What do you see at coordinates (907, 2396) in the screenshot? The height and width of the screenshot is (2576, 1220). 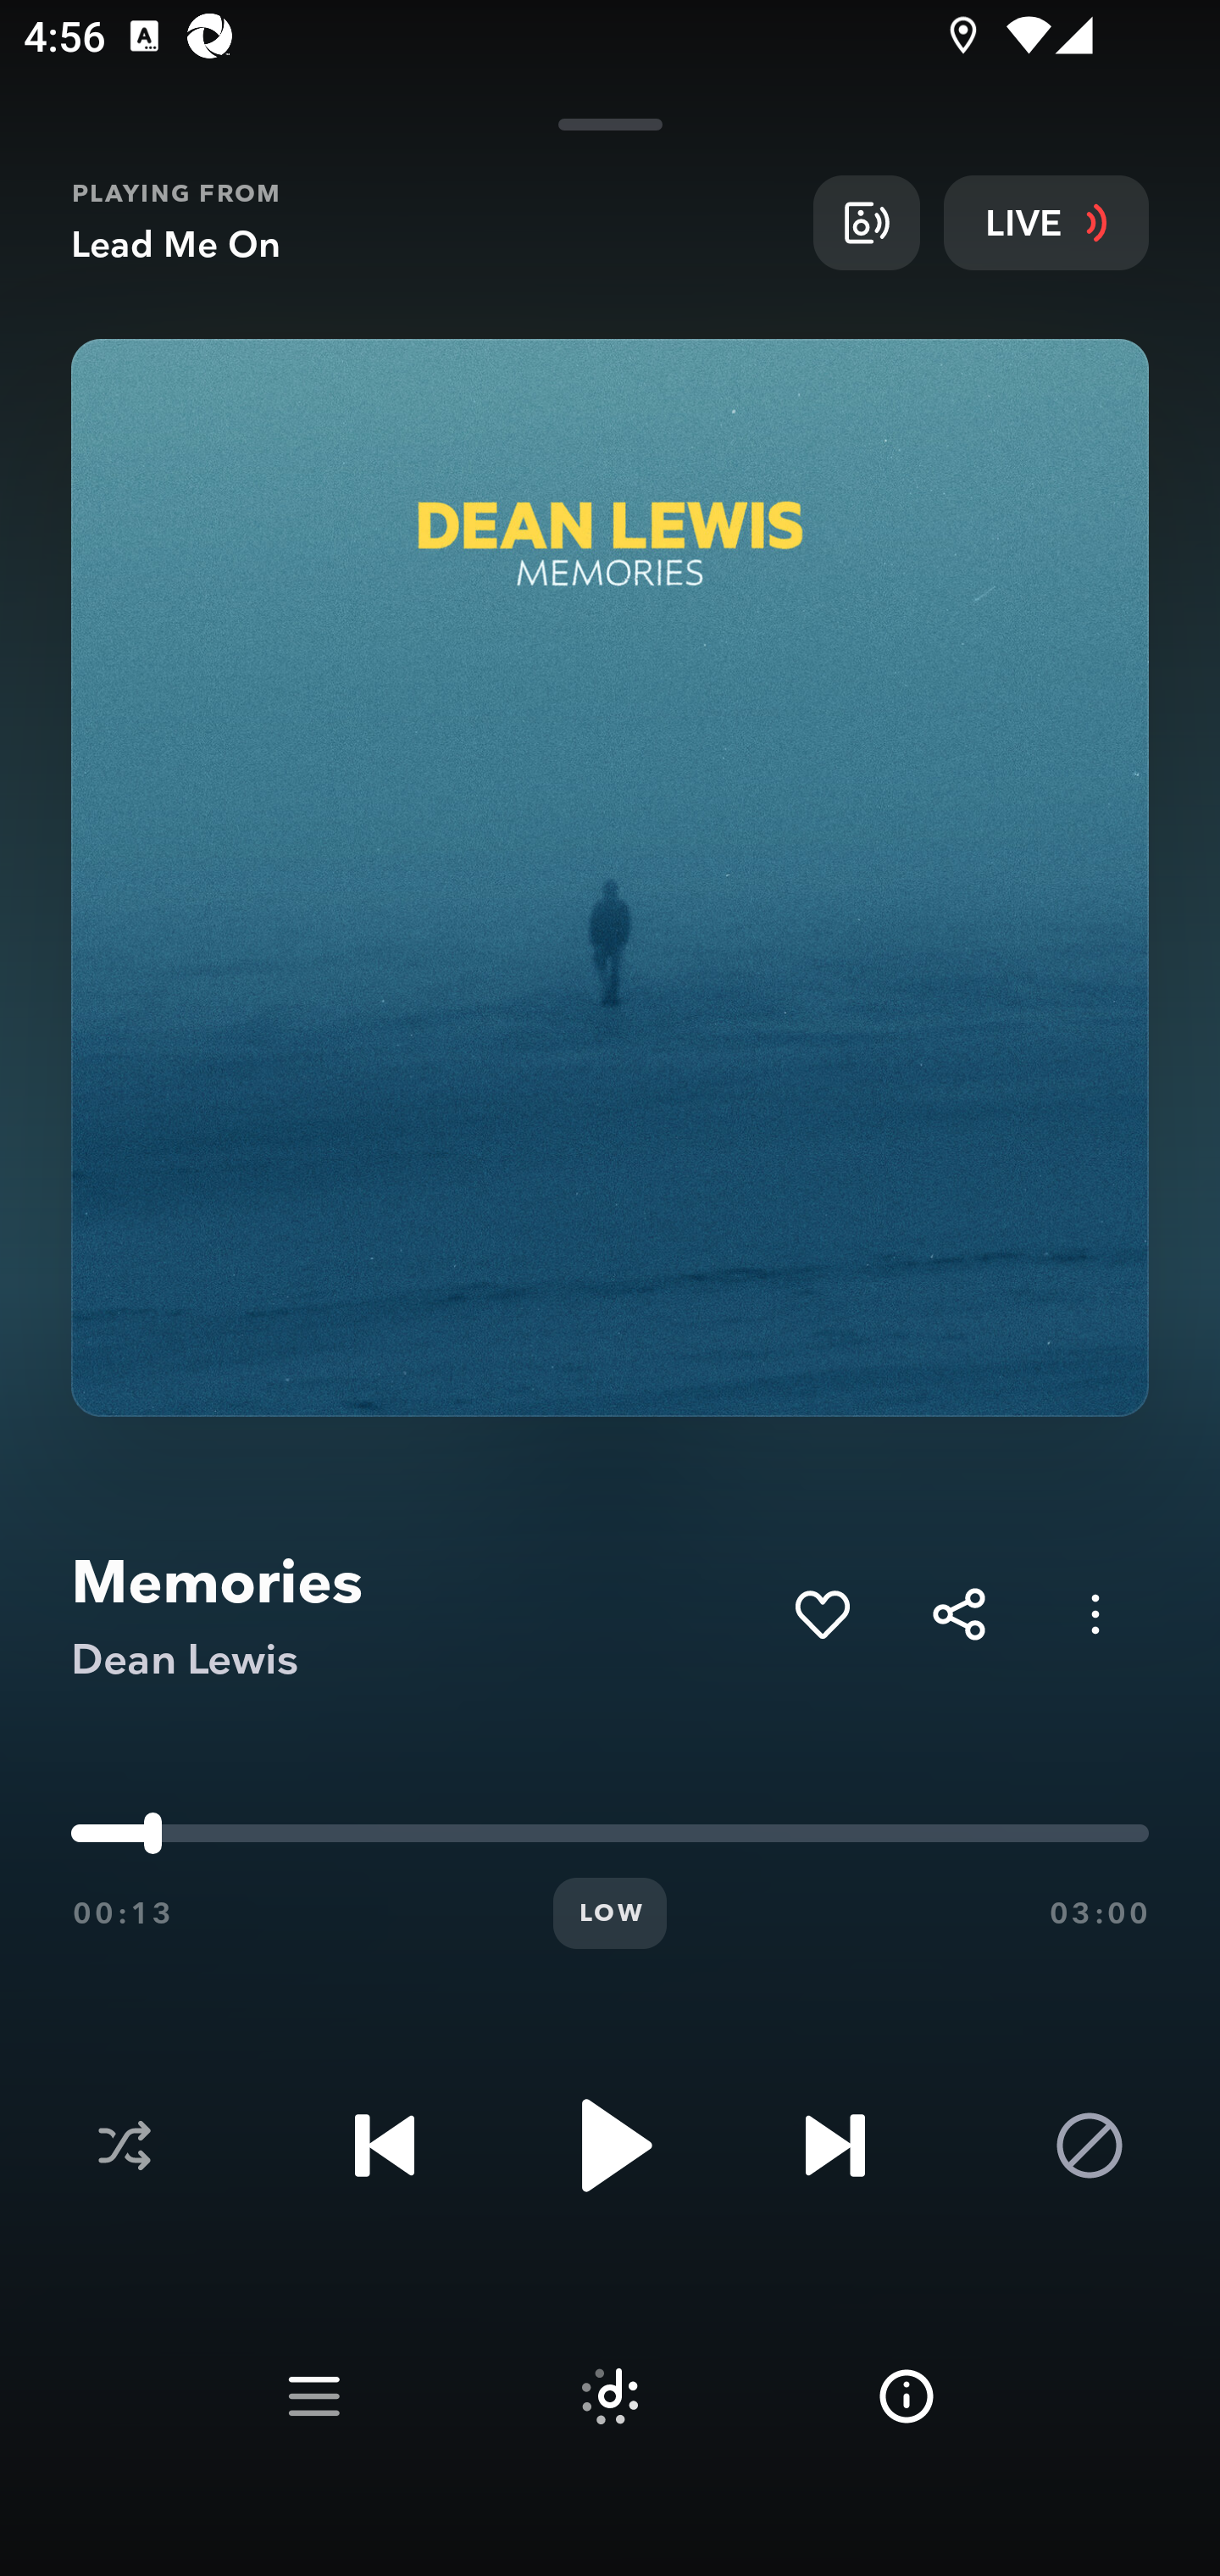 I see `Info` at bounding box center [907, 2396].